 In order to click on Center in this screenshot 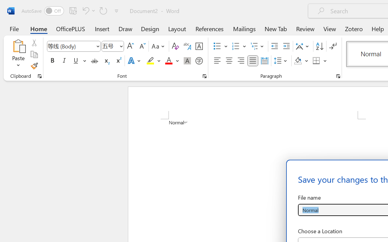, I will do `click(229, 61)`.